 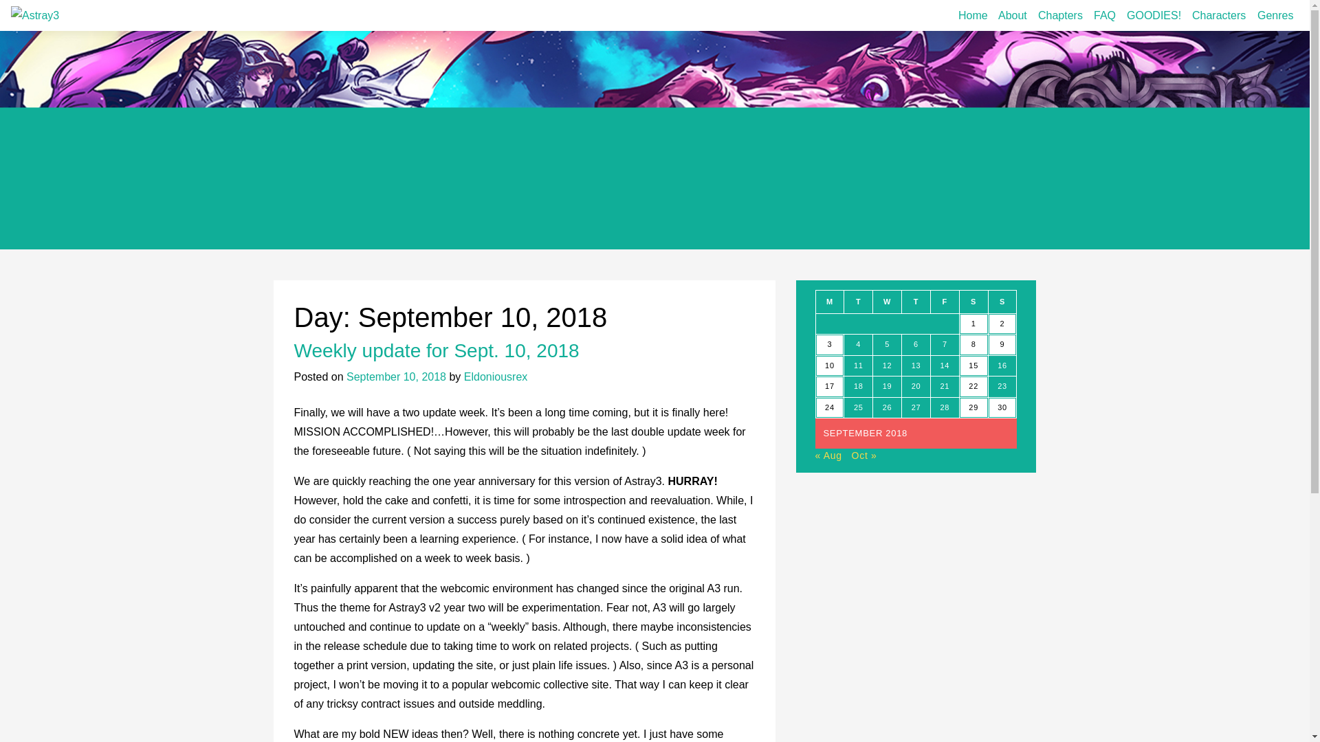 What do you see at coordinates (830, 408) in the screenshot?
I see `24` at bounding box center [830, 408].